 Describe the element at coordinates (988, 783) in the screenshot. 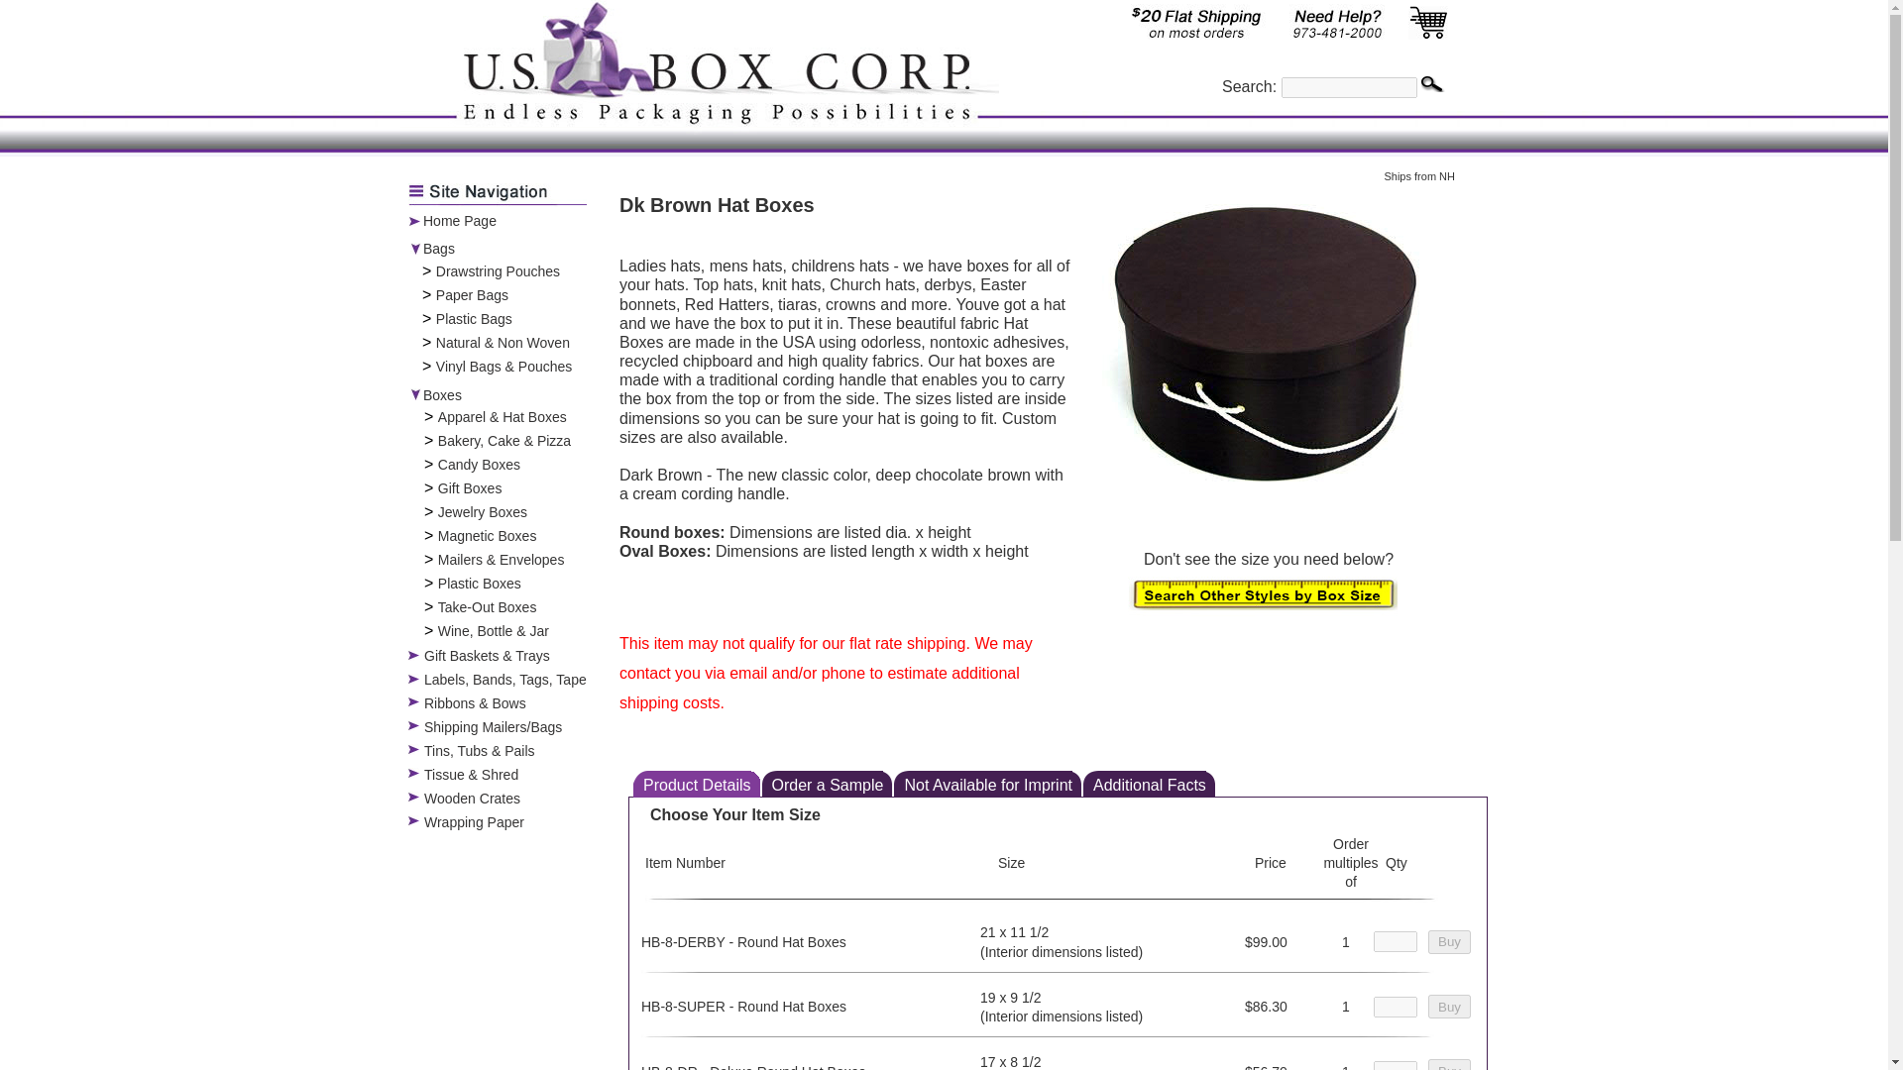

I see `Not Available for Imprint` at that location.